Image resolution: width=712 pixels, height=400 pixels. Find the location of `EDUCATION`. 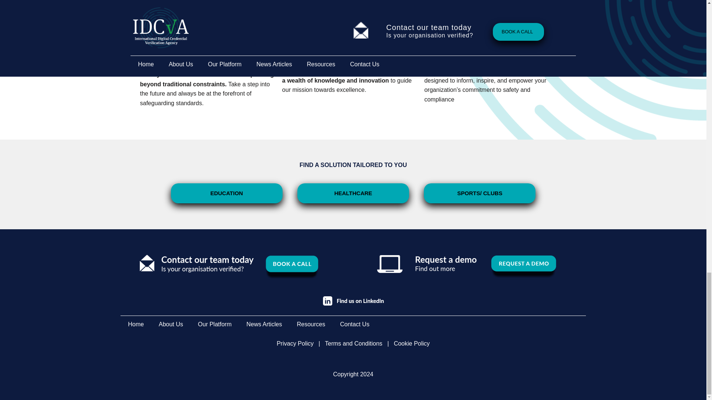

EDUCATION is located at coordinates (226, 193).